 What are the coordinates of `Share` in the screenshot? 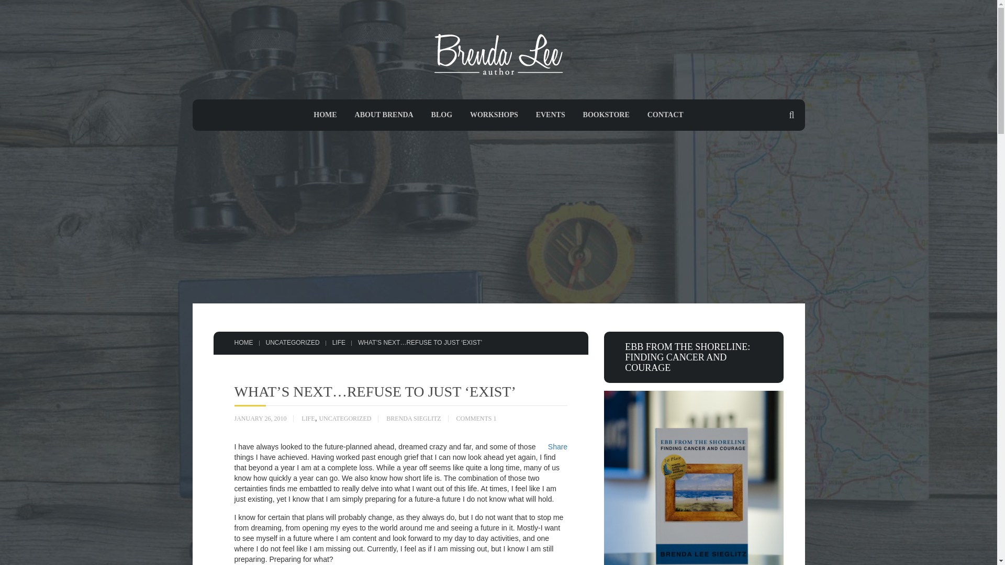 It's located at (557, 446).